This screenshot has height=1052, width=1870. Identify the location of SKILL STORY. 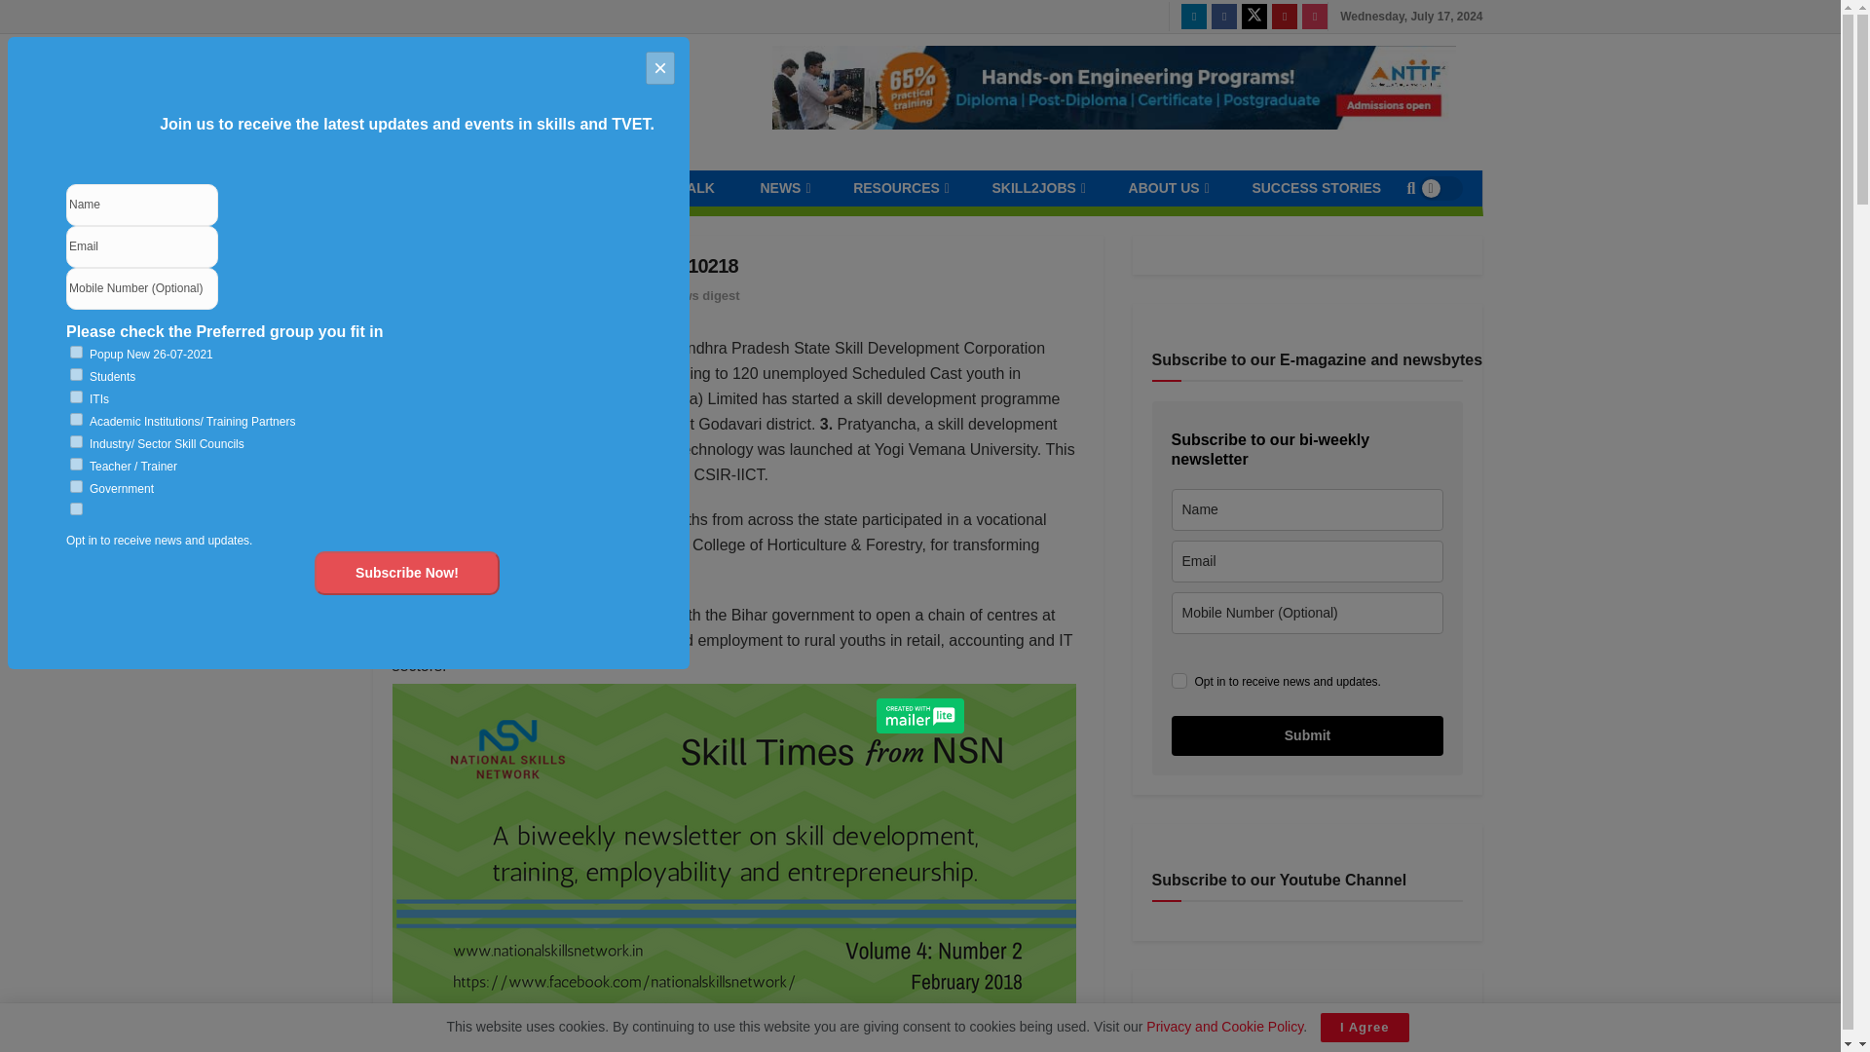
(545, 187).